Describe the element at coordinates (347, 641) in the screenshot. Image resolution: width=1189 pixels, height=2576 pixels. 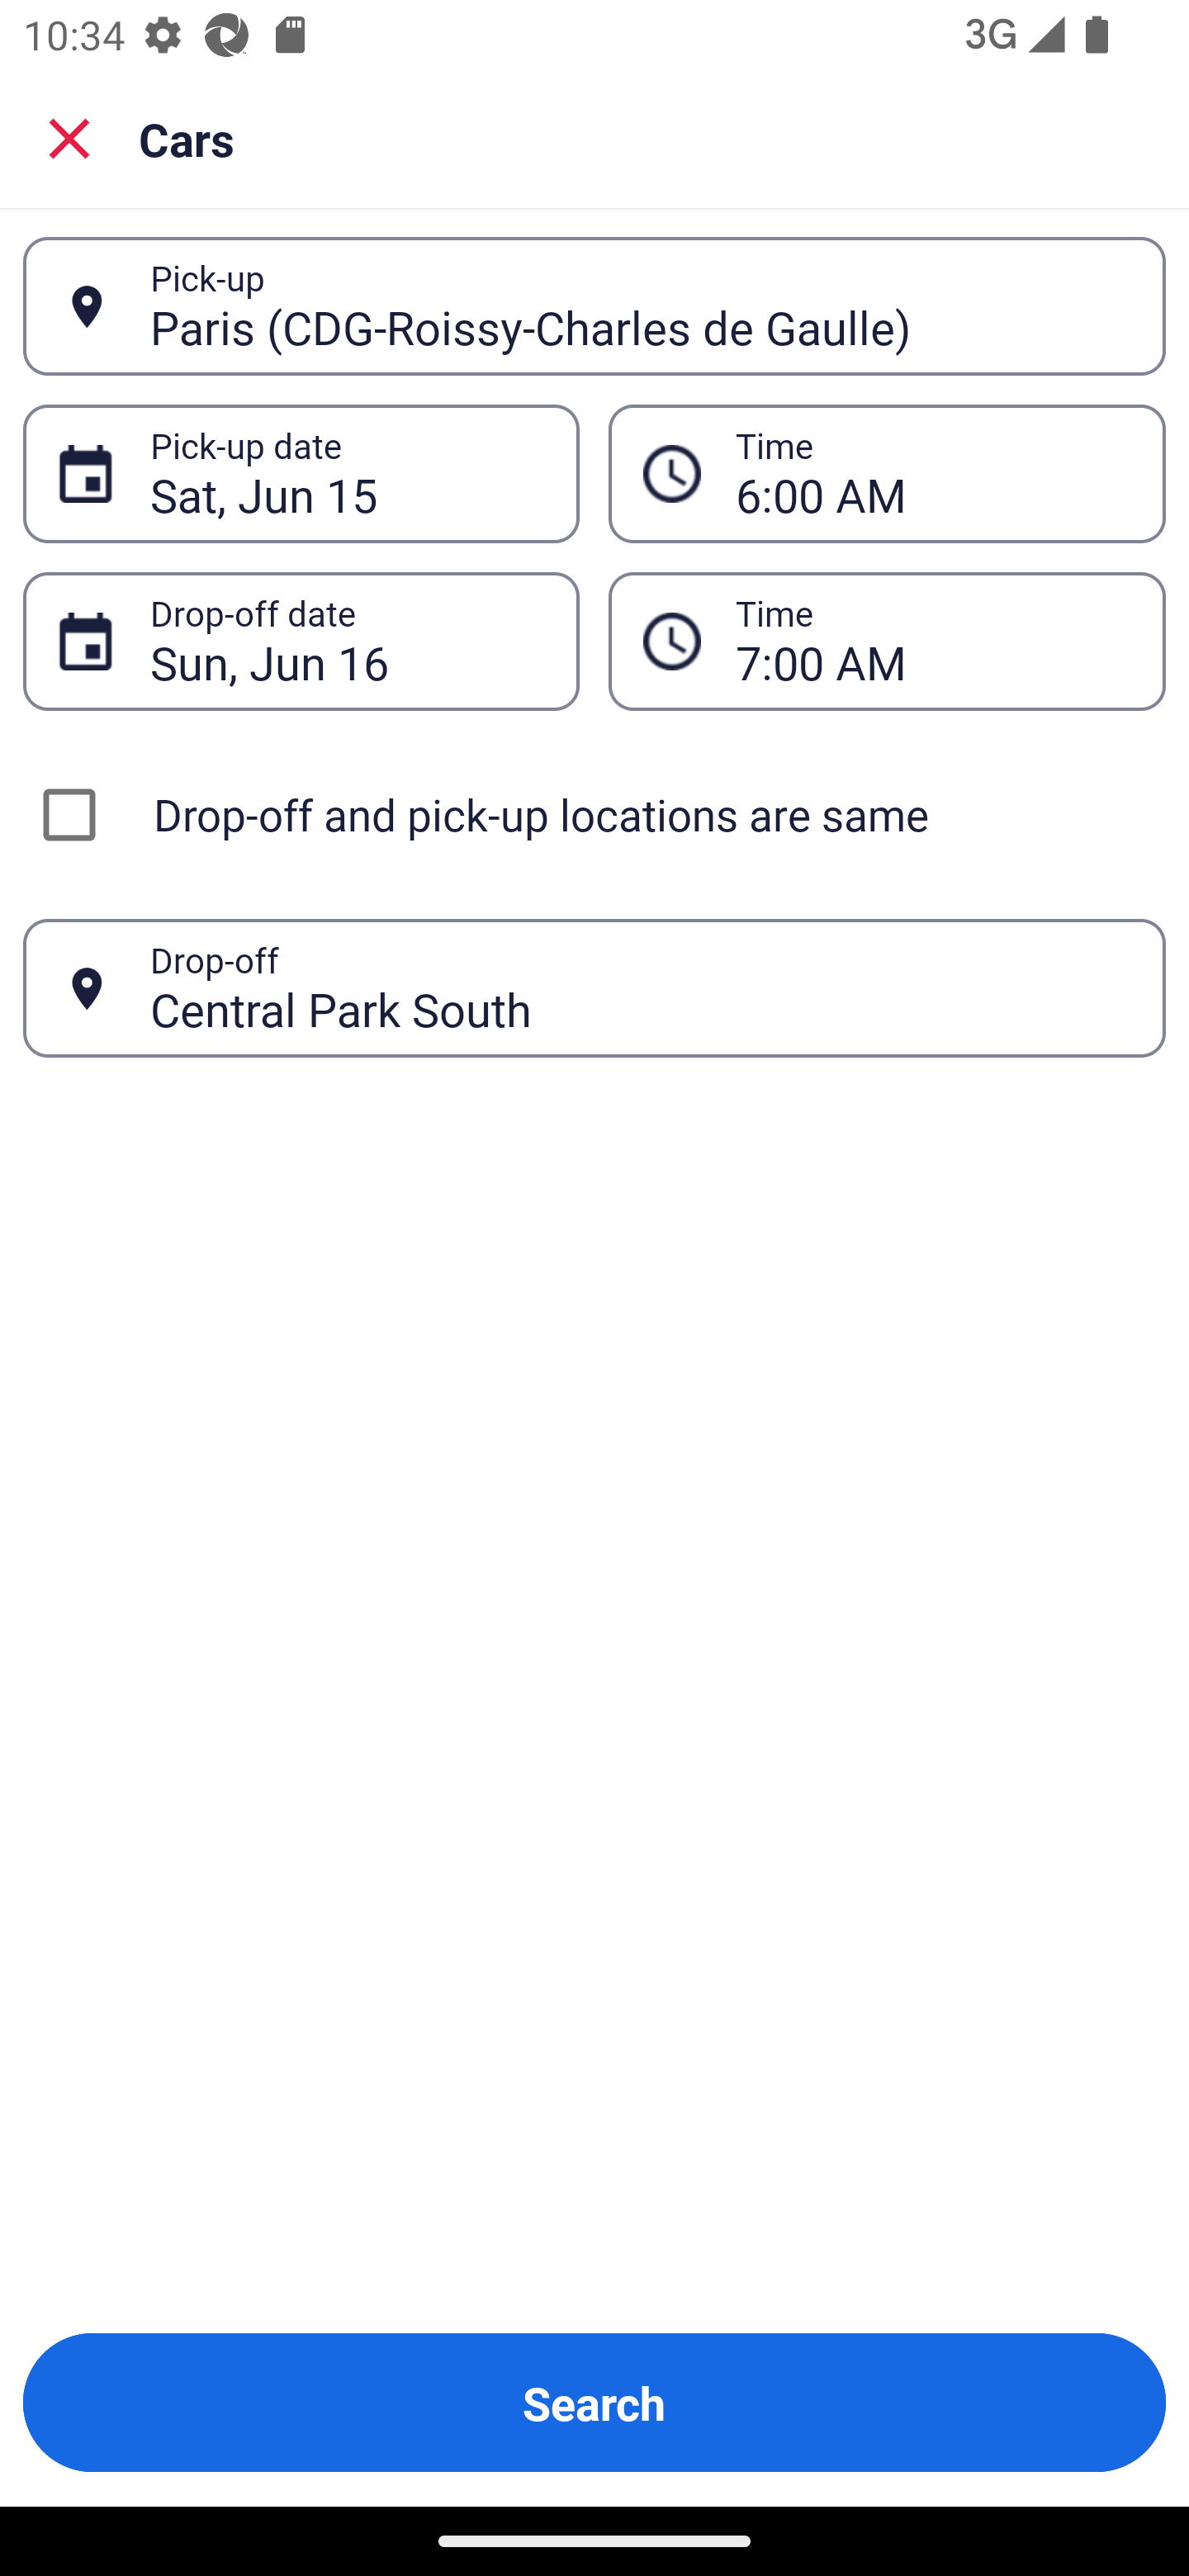
I see `Sun, Jun 16` at that location.